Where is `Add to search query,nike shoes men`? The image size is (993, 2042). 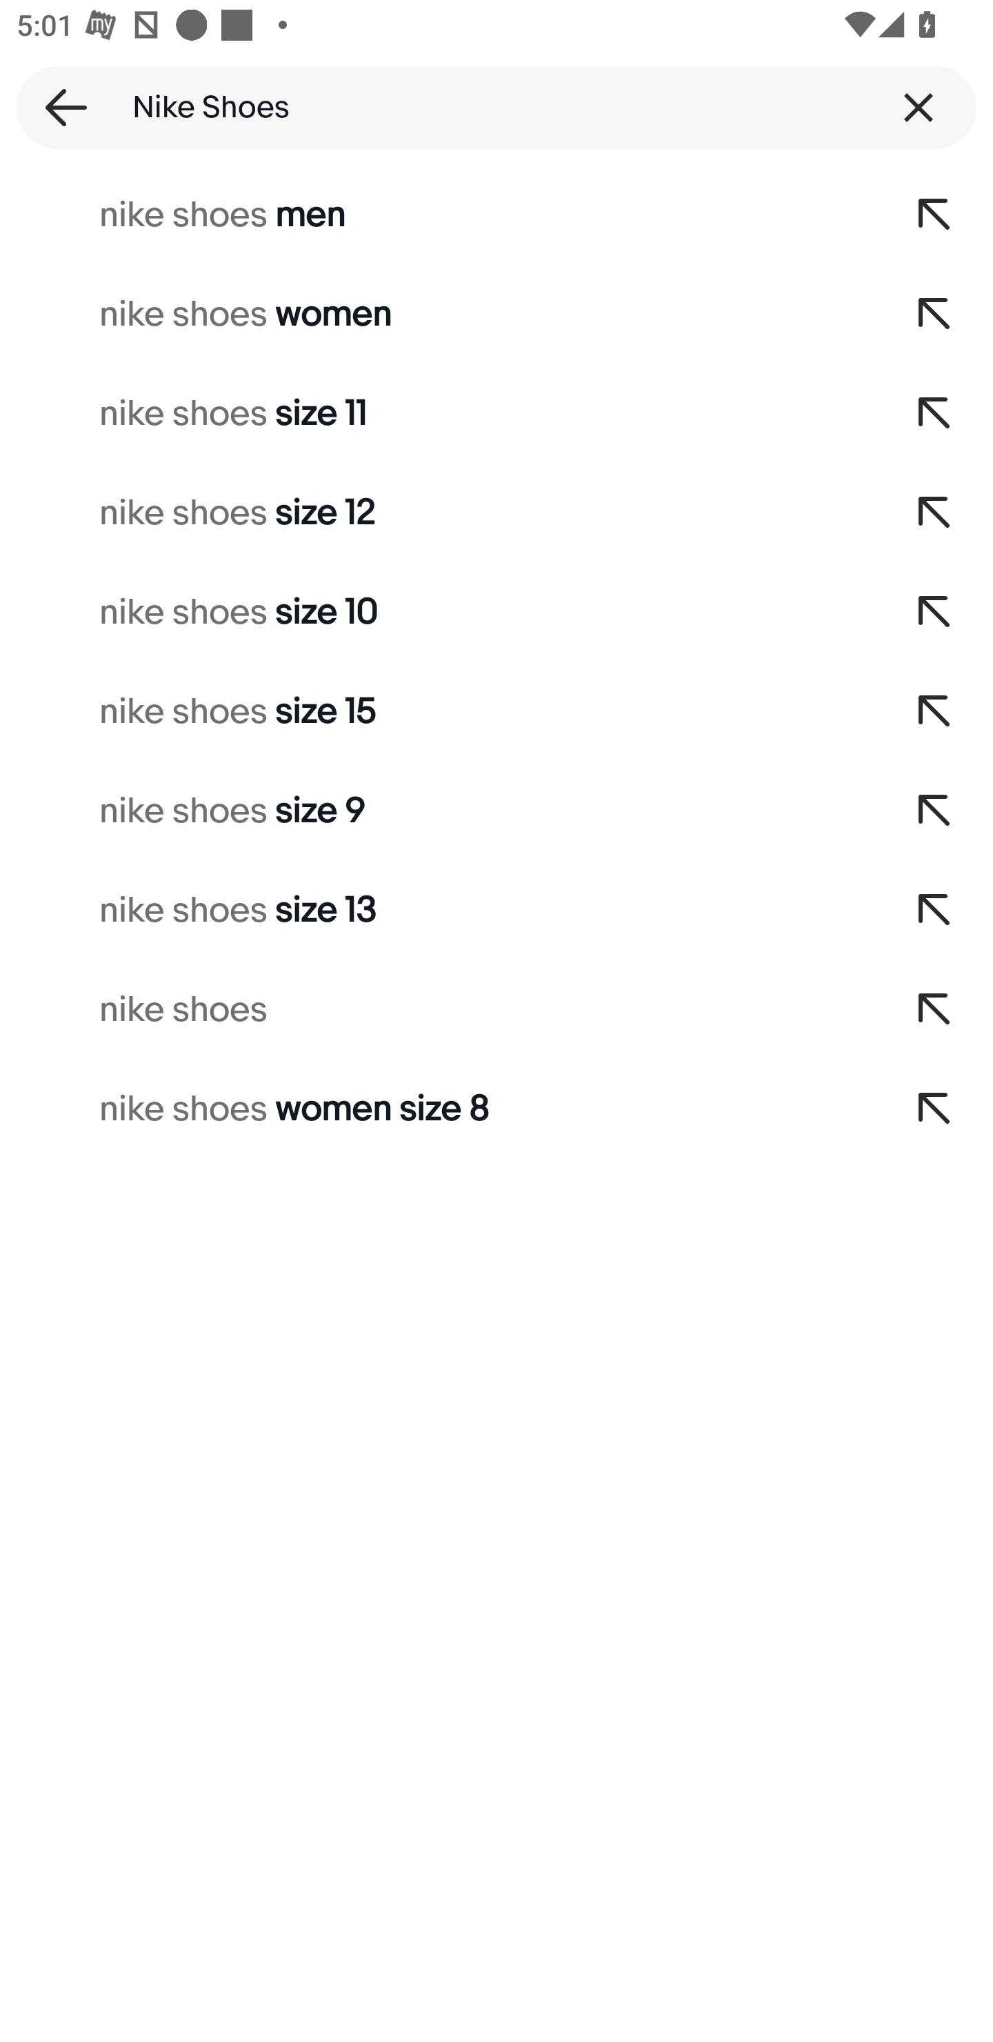
Add to search query,nike shoes men is located at coordinates (935, 215).